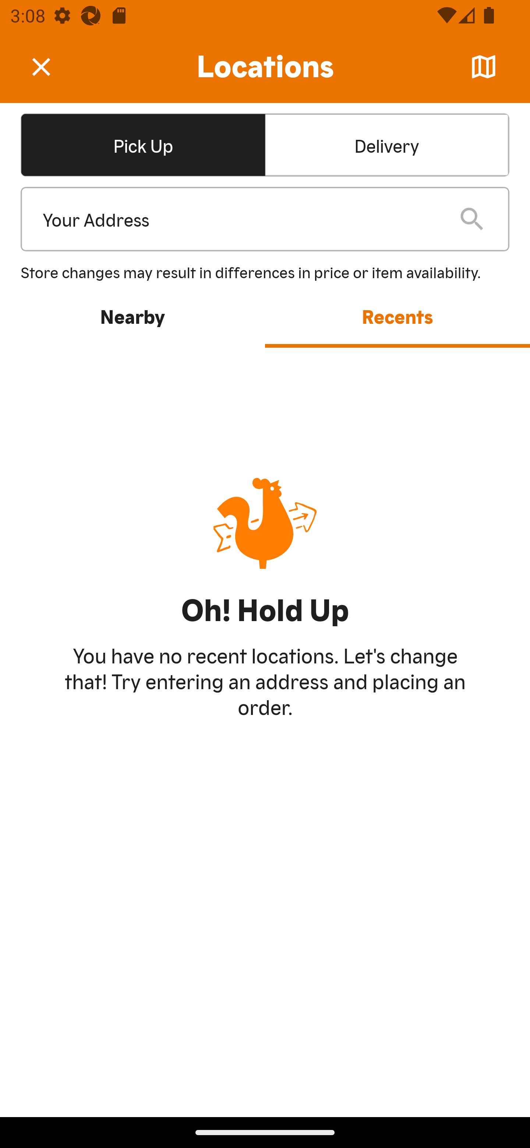  Describe the element at coordinates (52, 66) in the screenshot. I see `` at that location.